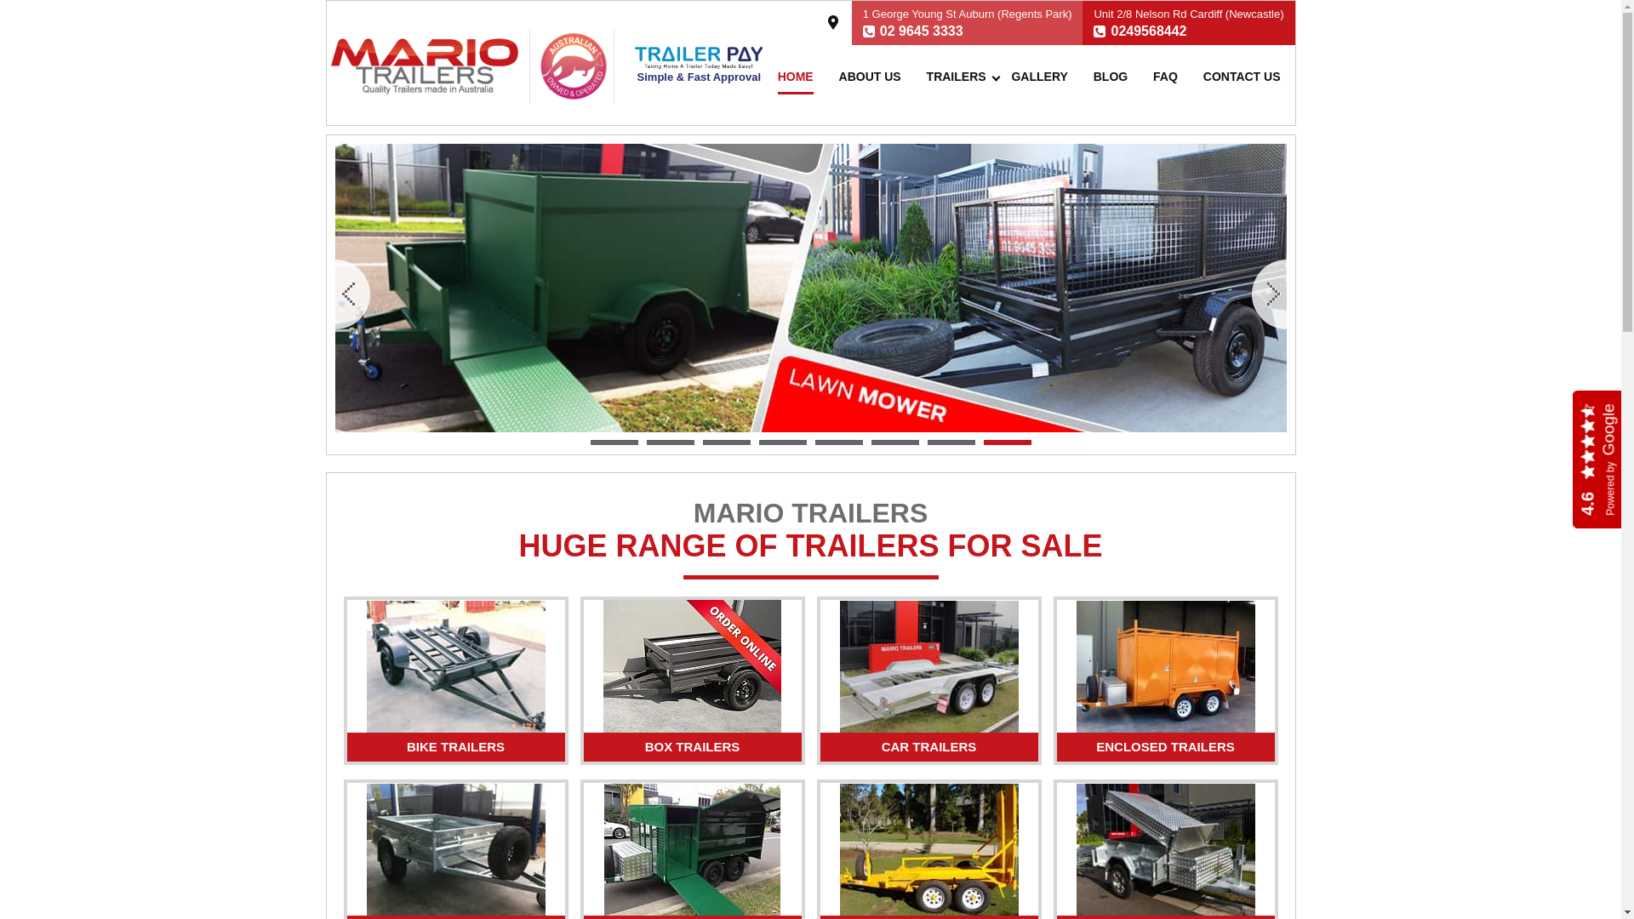 The width and height of the screenshot is (1634, 919). What do you see at coordinates (693, 849) in the screenshot?
I see `Lawn Mower Trailers` at bounding box center [693, 849].